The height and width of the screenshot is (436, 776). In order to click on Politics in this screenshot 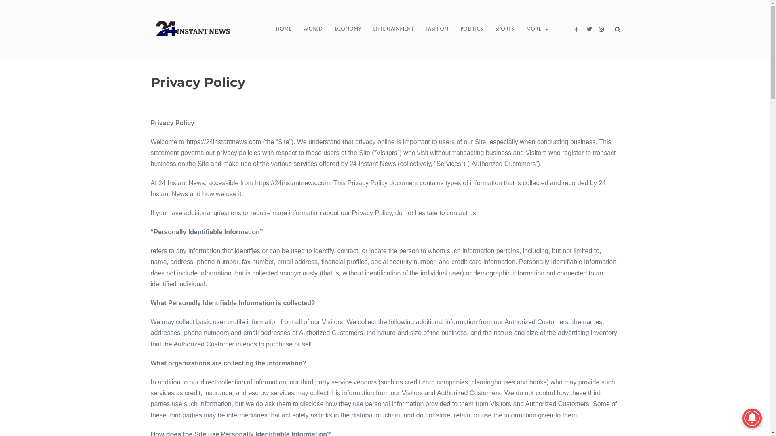, I will do `click(472, 29)`.